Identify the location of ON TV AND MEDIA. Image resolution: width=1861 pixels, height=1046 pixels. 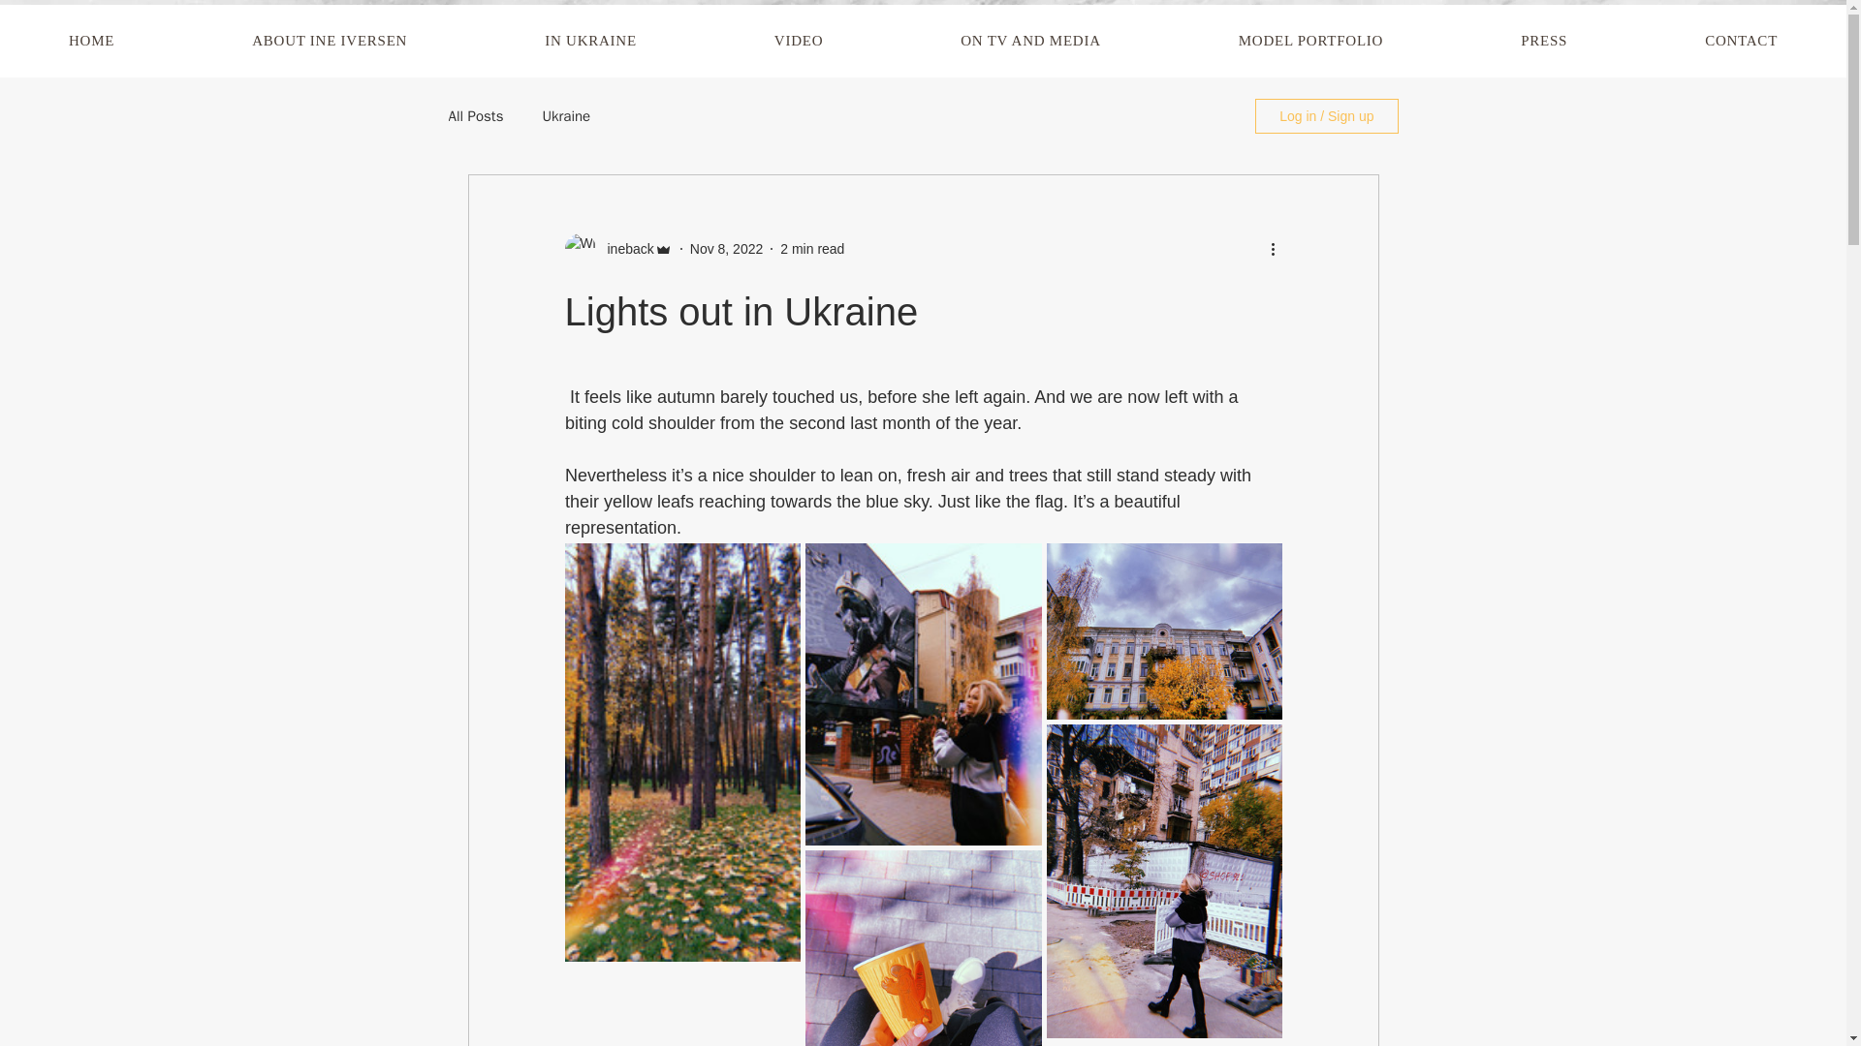
(1029, 41).